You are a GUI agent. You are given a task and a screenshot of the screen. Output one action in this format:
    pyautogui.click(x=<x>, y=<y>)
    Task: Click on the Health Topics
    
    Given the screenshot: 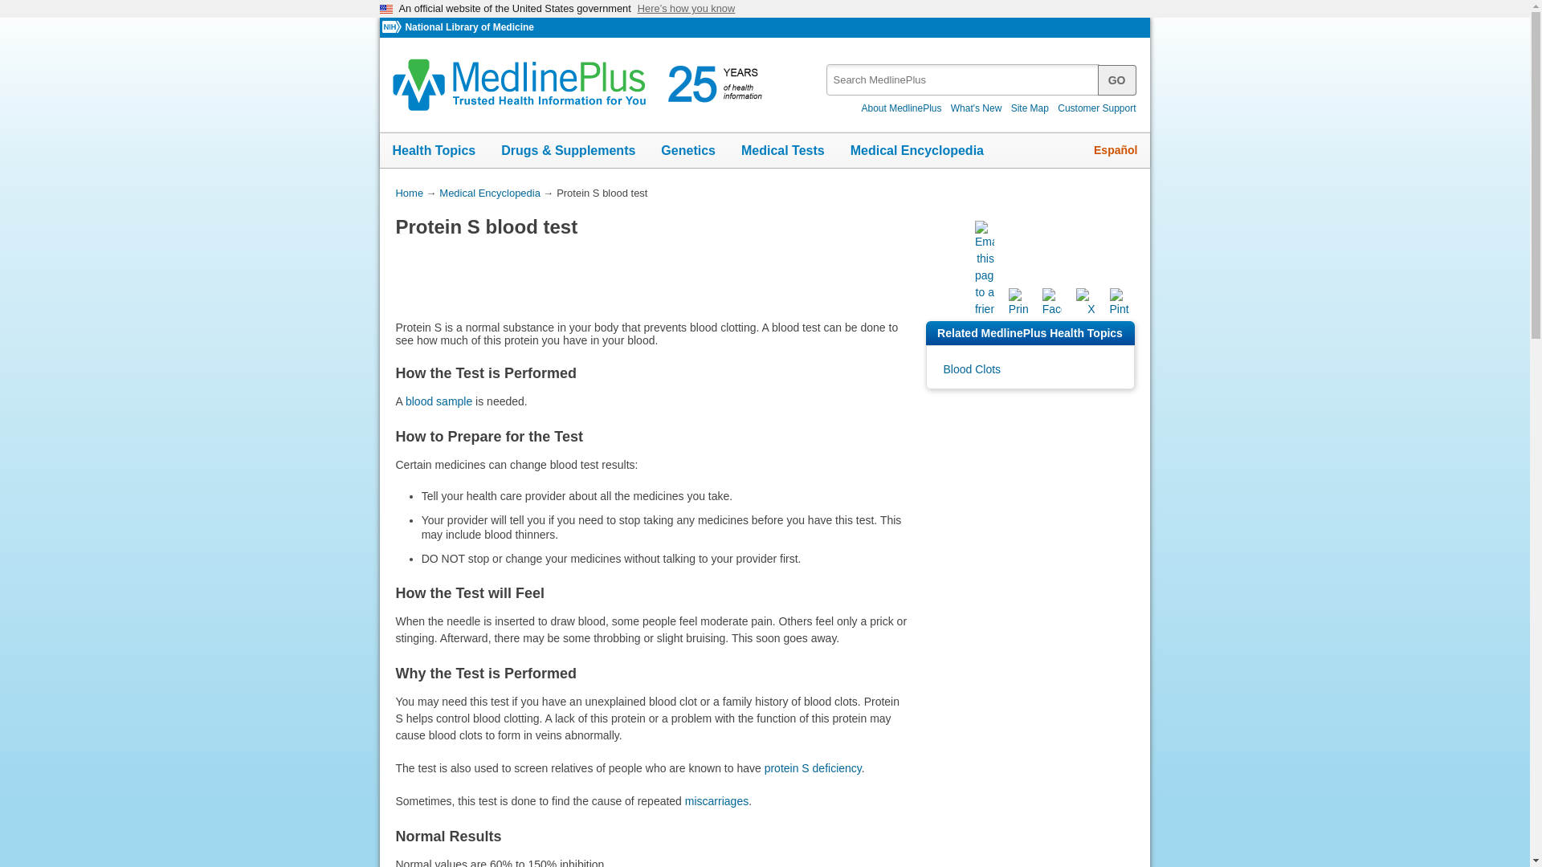 What is the action you would take?
    pyautogui.click(x=434, y=151)
    